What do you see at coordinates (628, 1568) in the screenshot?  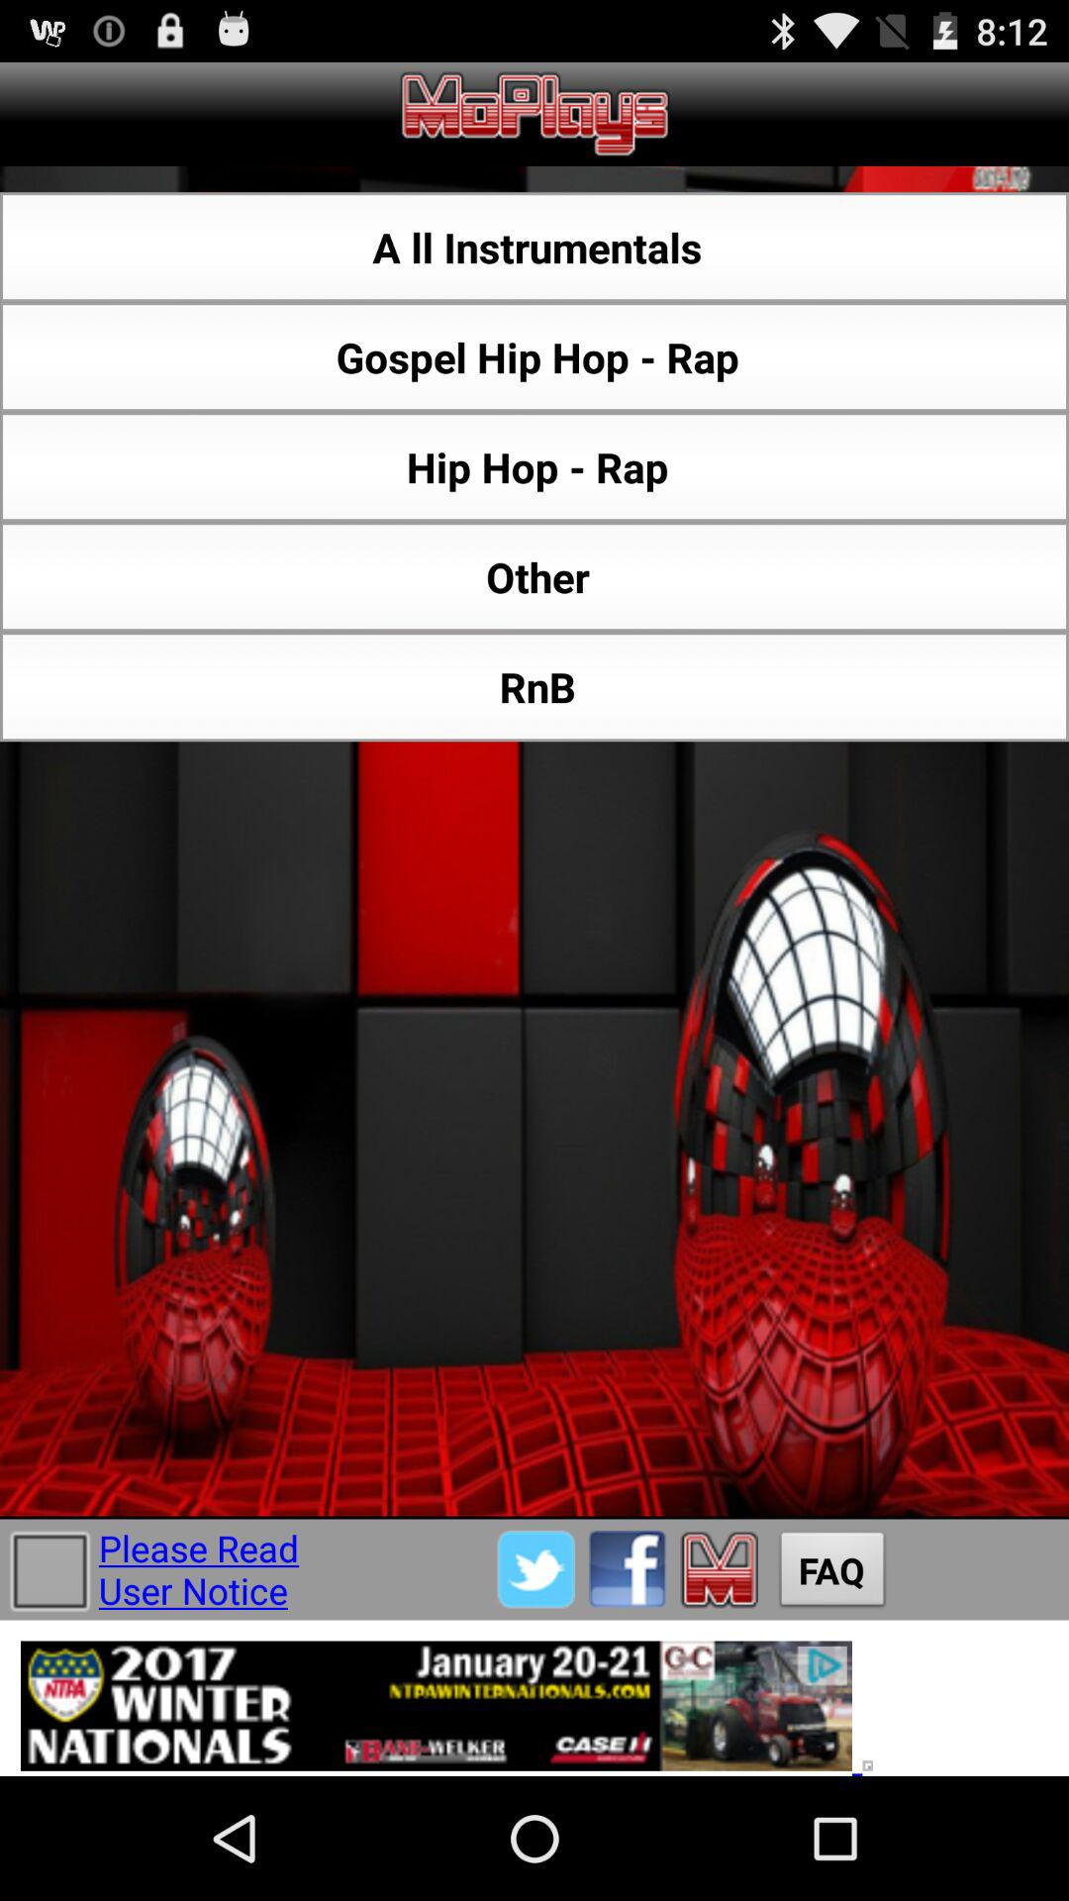 I see `share on facebook` at bounding box center [628, 1568].